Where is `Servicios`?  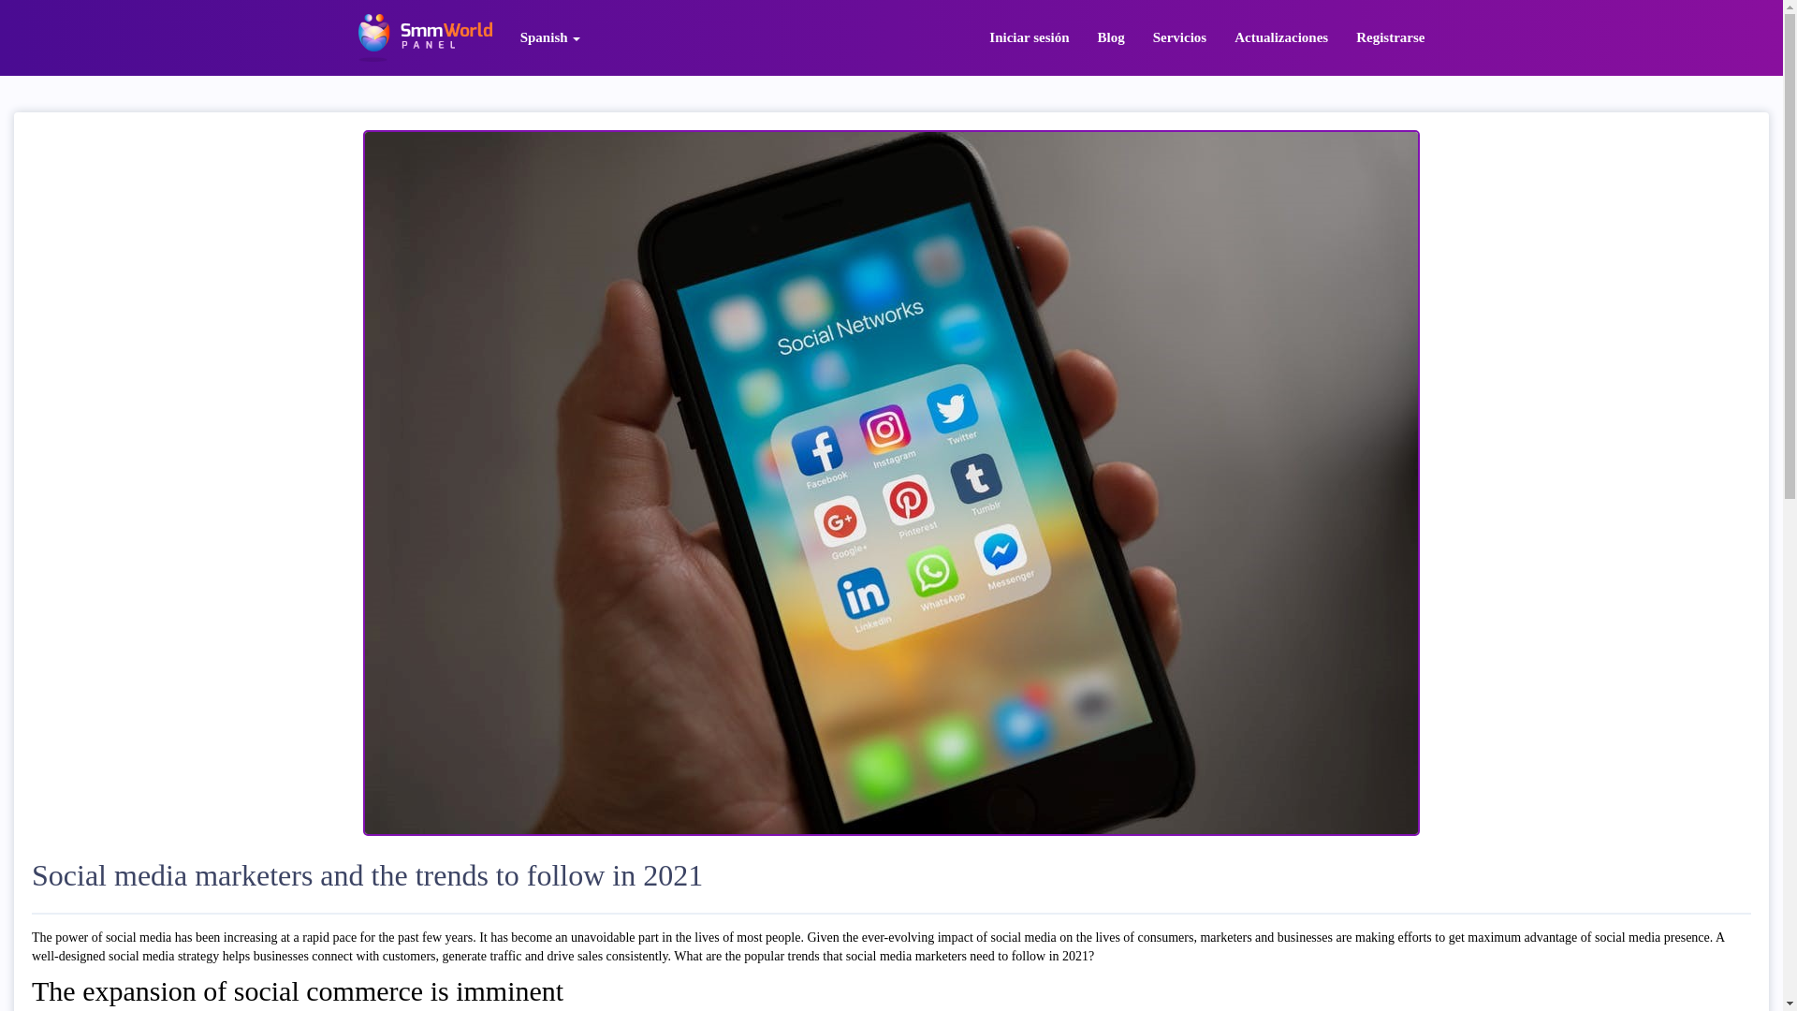 Servicios is located at coordinates (1180, 37).